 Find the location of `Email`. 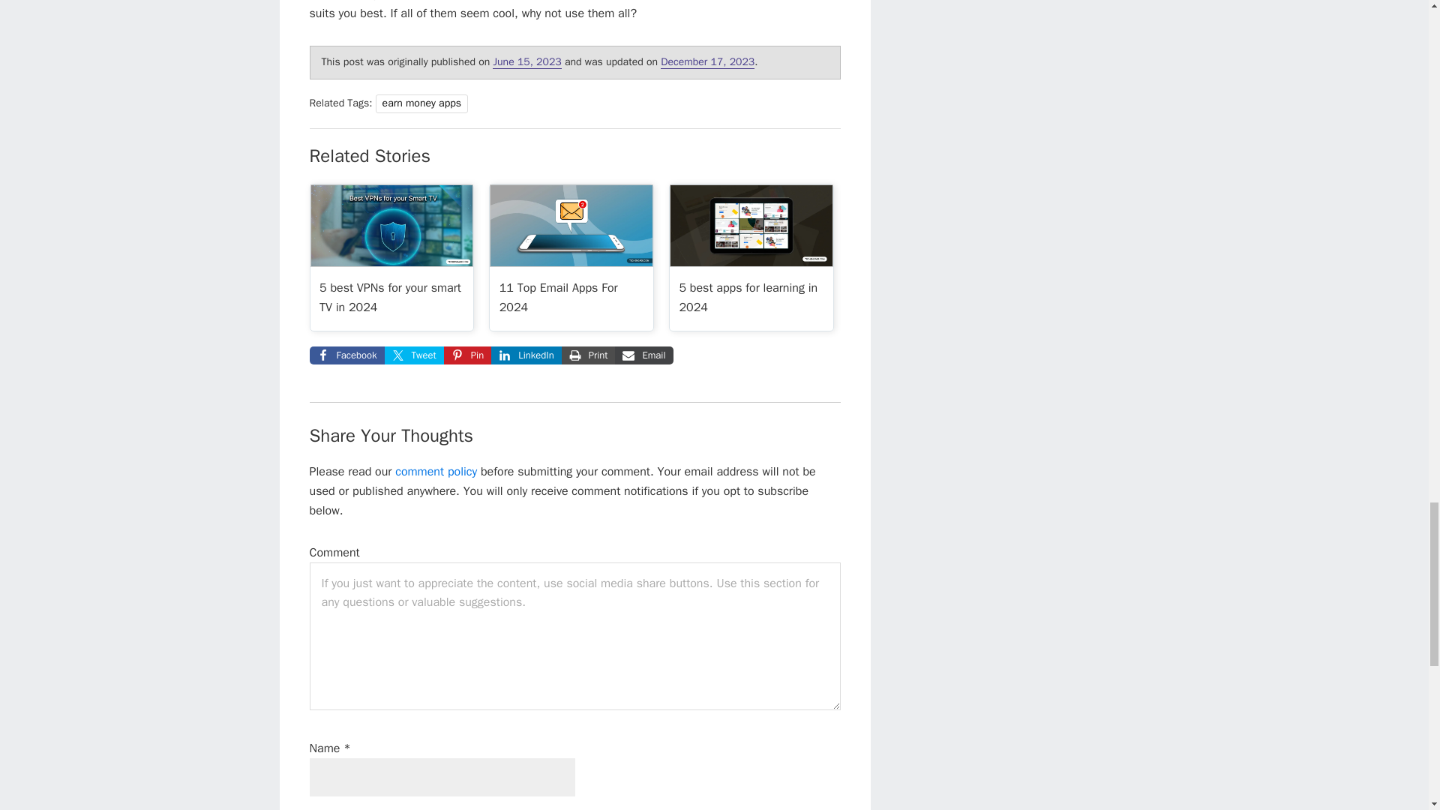

Email is located at coordinates (643, 355).